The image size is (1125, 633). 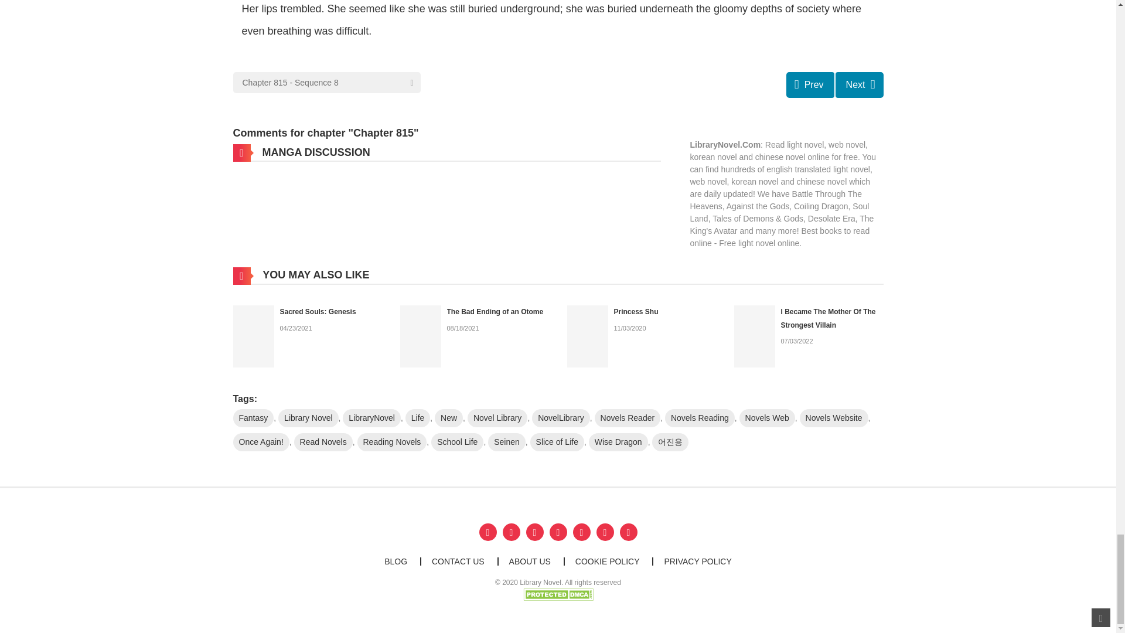 What do you see at coordinates (636, 311) in the screenshot?
I see `Princess Shu` at bounding box center [636, 311].